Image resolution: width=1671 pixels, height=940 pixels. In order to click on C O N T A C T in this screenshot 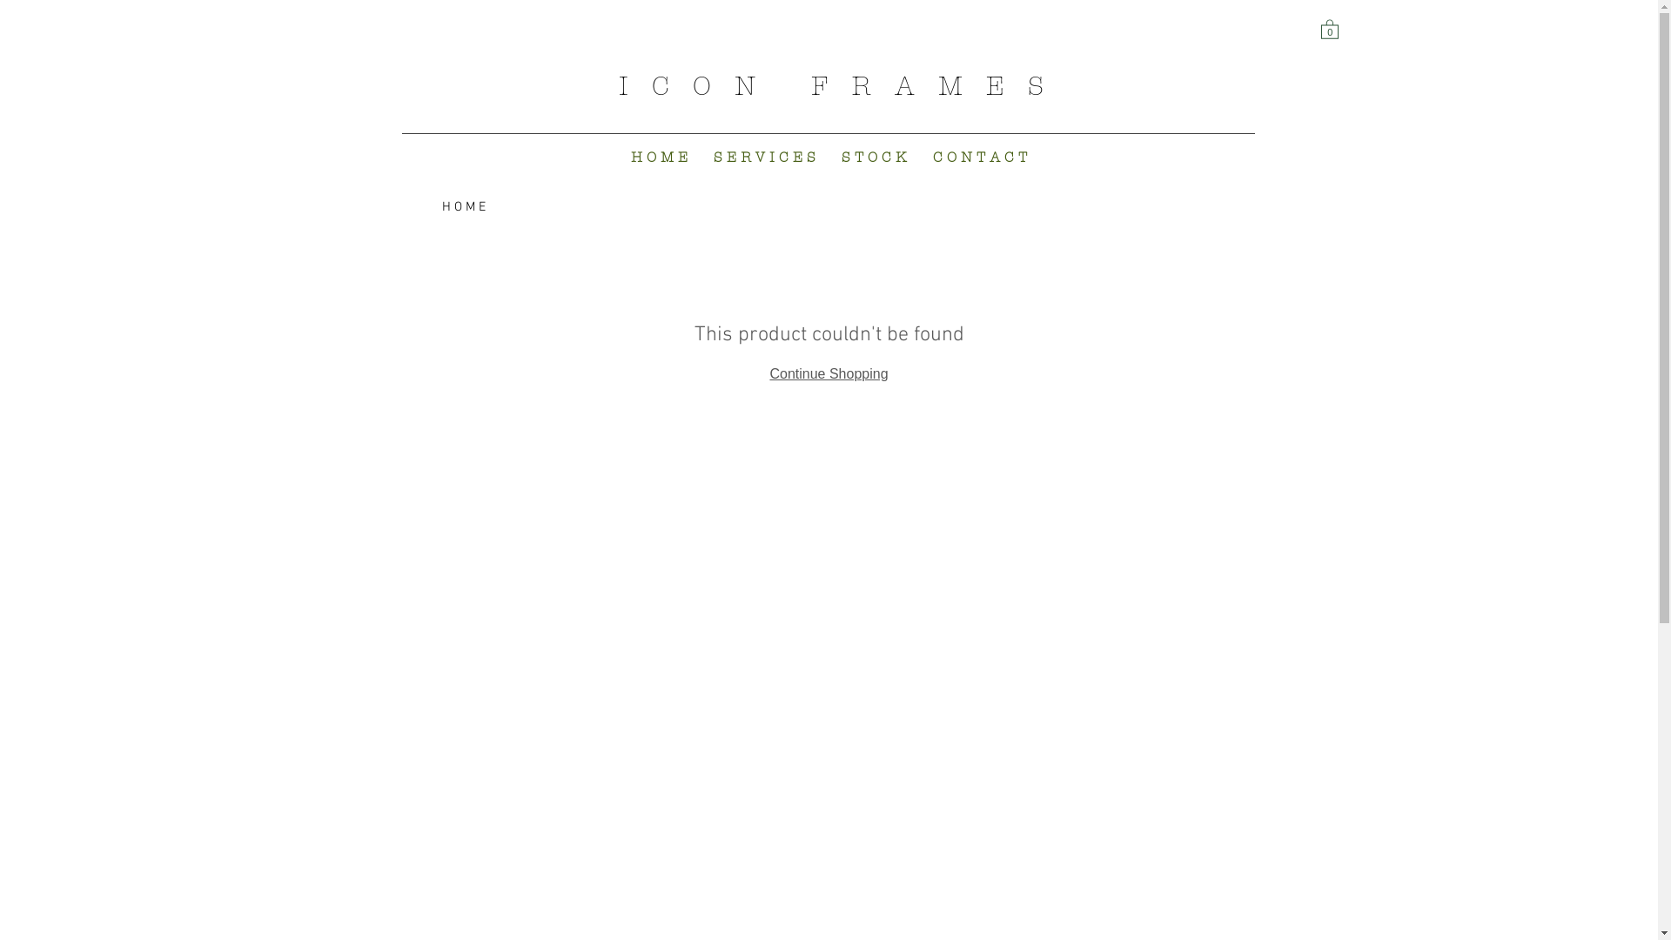, I will do `click(980, 157)`.